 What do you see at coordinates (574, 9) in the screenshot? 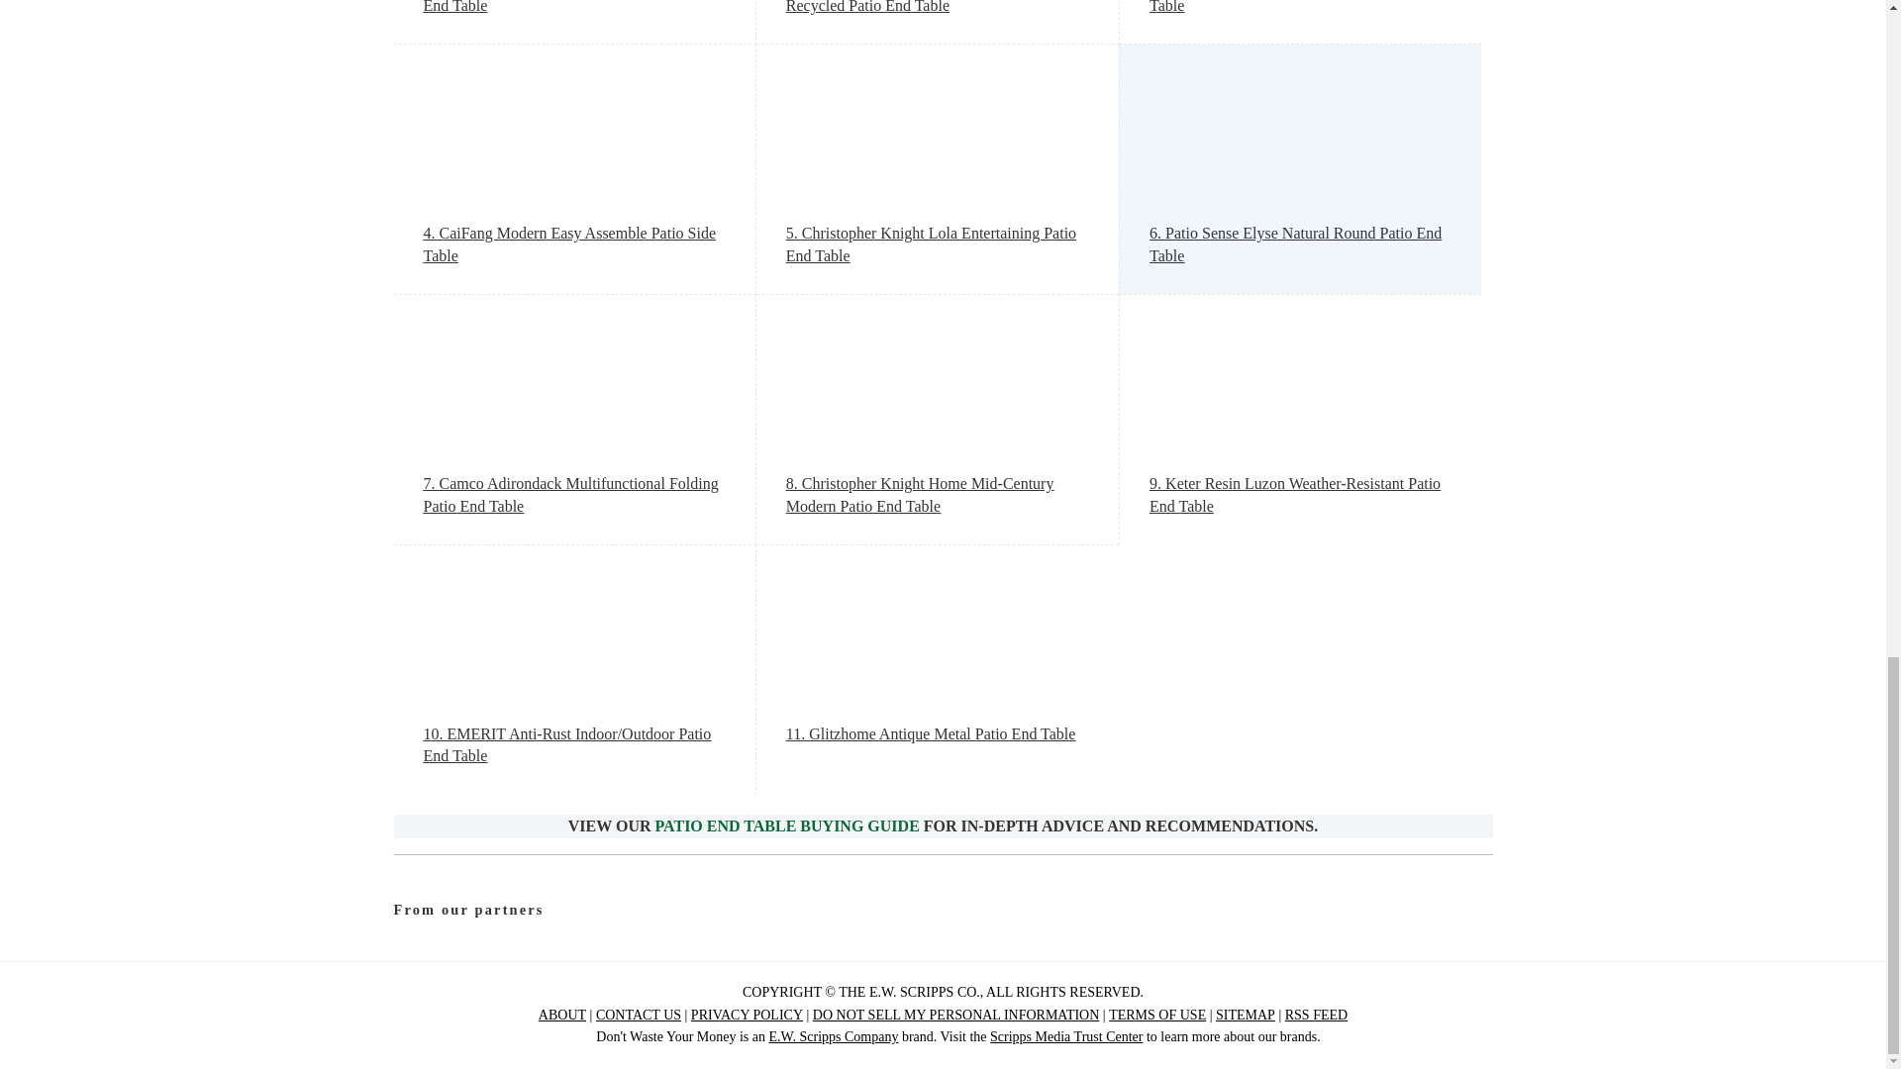
I see `1. danpinera Anti-Rust UV-Protection Patio End Table` at bounding box center [574, 9].